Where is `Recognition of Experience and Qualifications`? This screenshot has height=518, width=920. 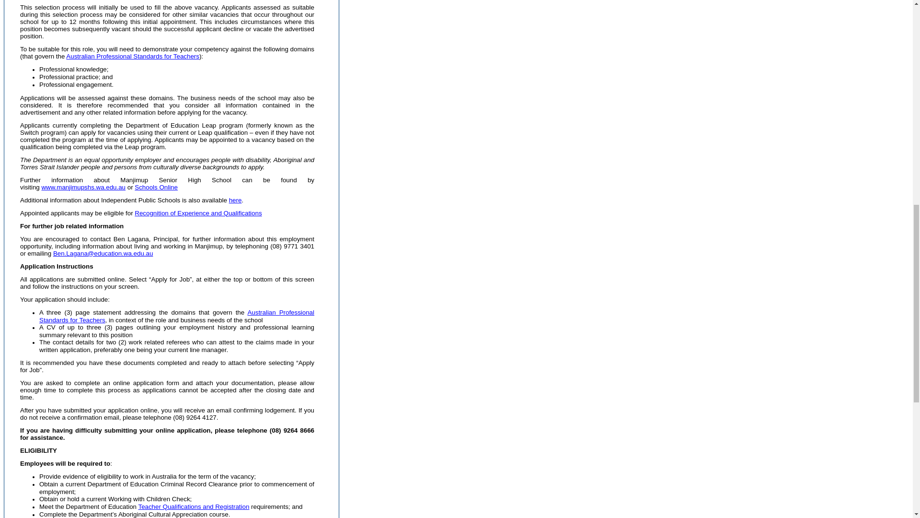 Recognition of Experience and Qualifications is located at coordinates (197, 213).